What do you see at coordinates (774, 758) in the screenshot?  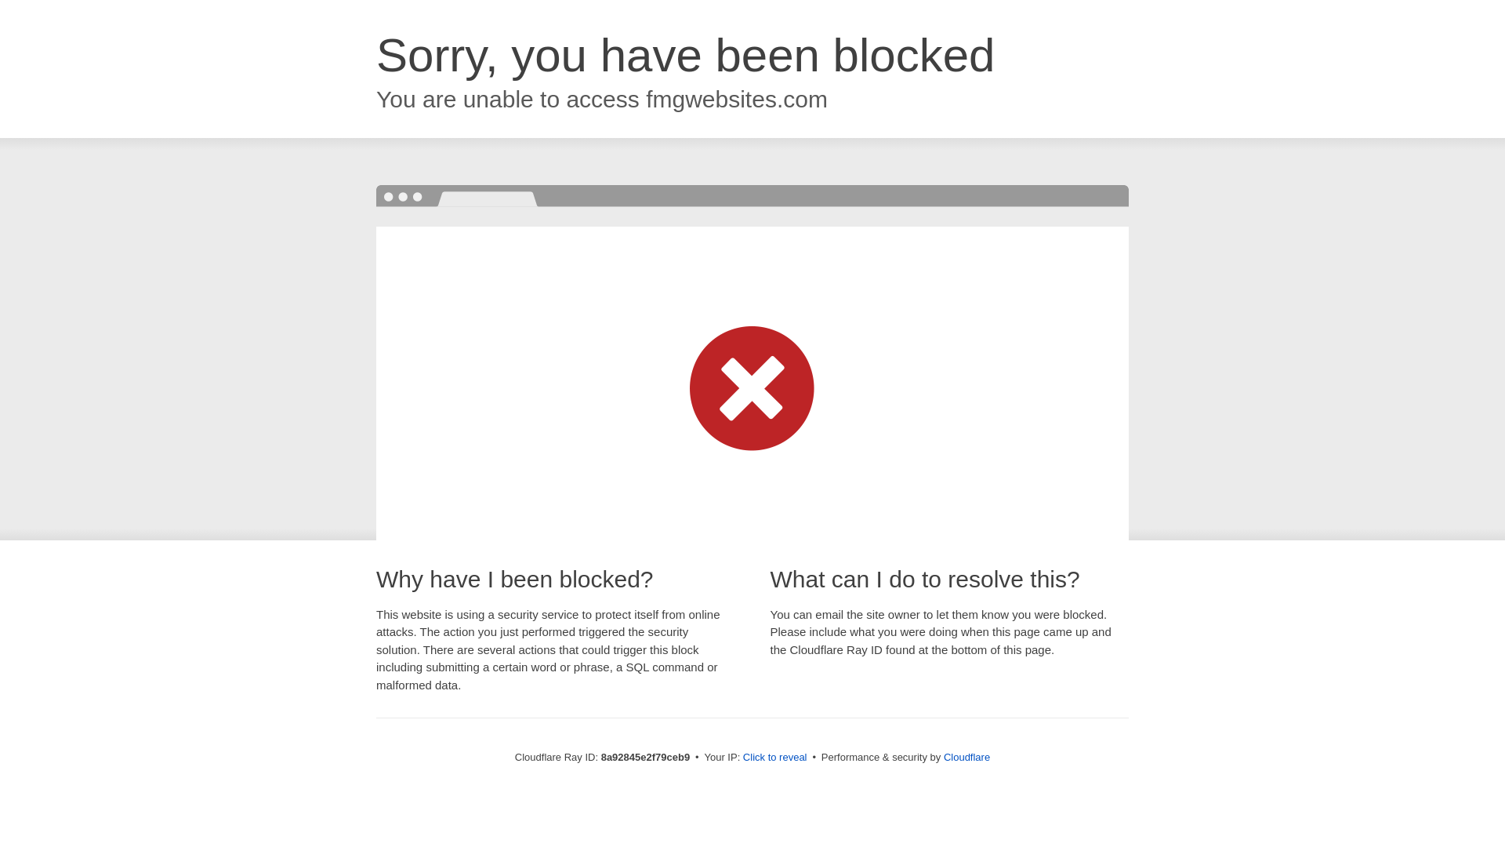 I see `Click to reveal` at bounding box center [774, 758].